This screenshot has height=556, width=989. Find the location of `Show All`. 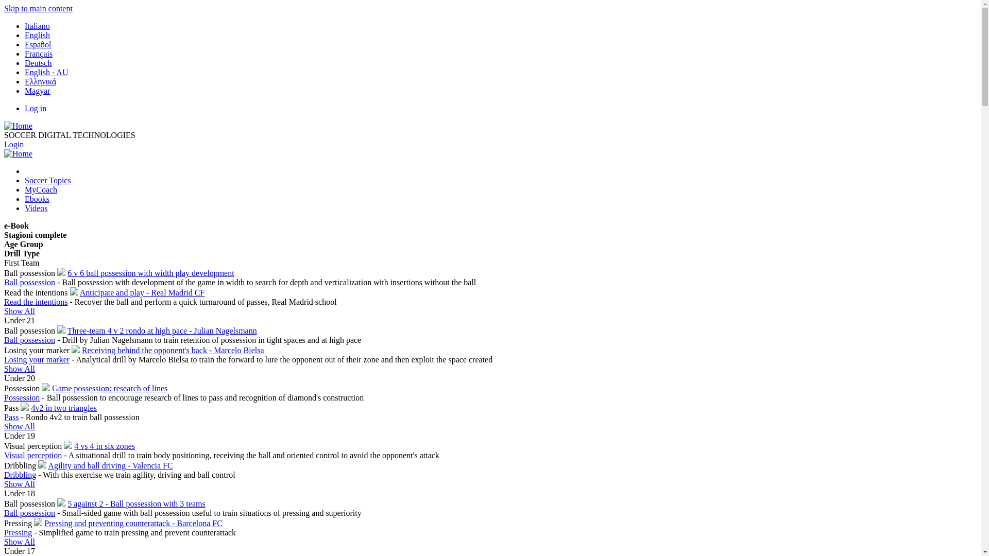

Show All is located at coordinates (20, 542).